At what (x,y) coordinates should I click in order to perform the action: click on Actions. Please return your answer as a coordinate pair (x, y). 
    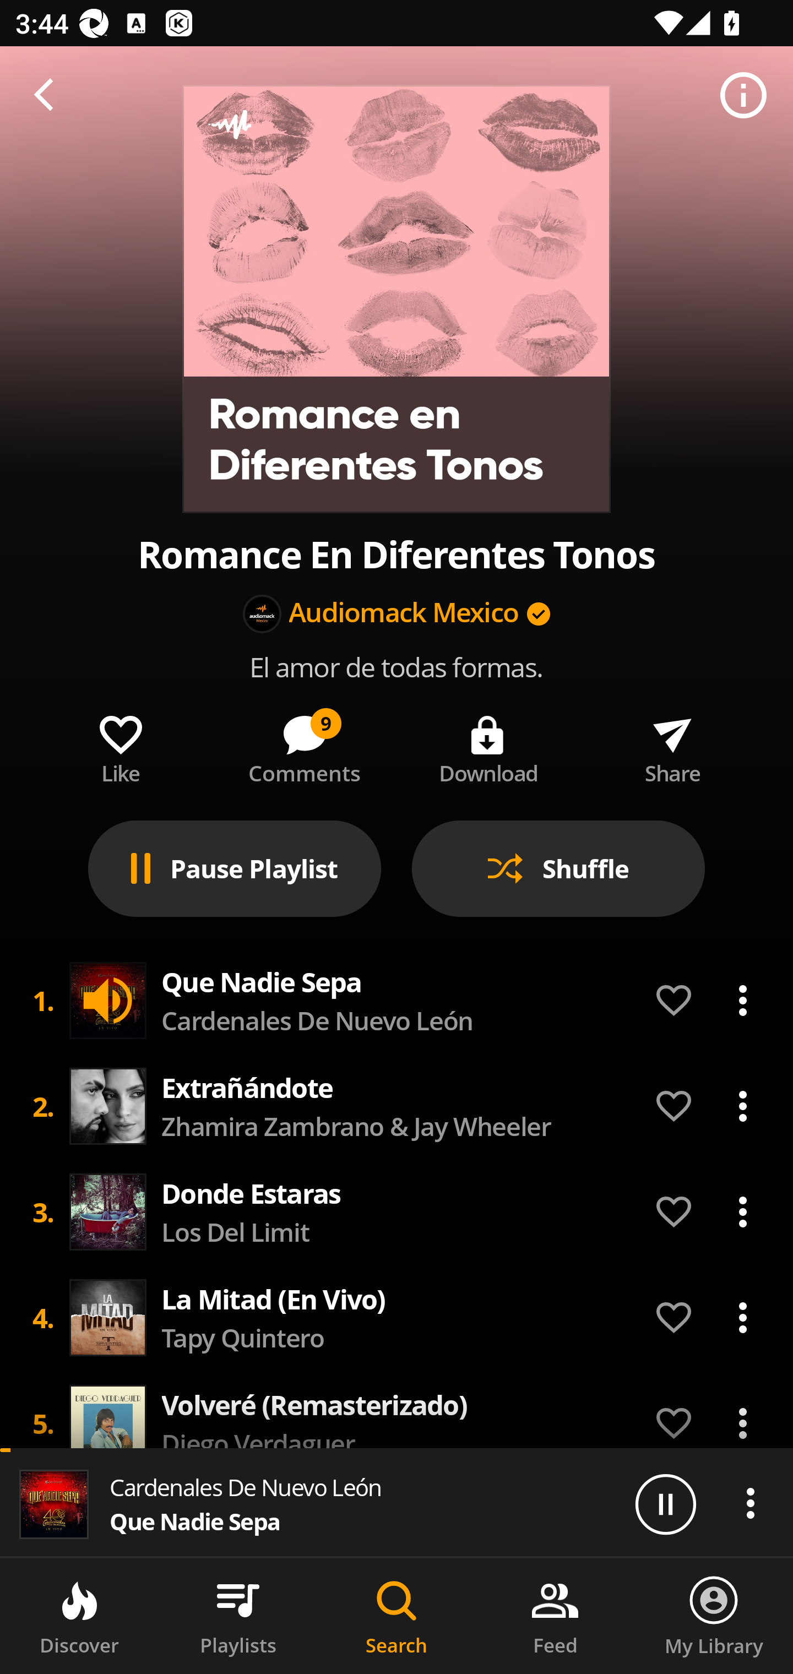
    Looking at the image, I should click on (742, 1000).